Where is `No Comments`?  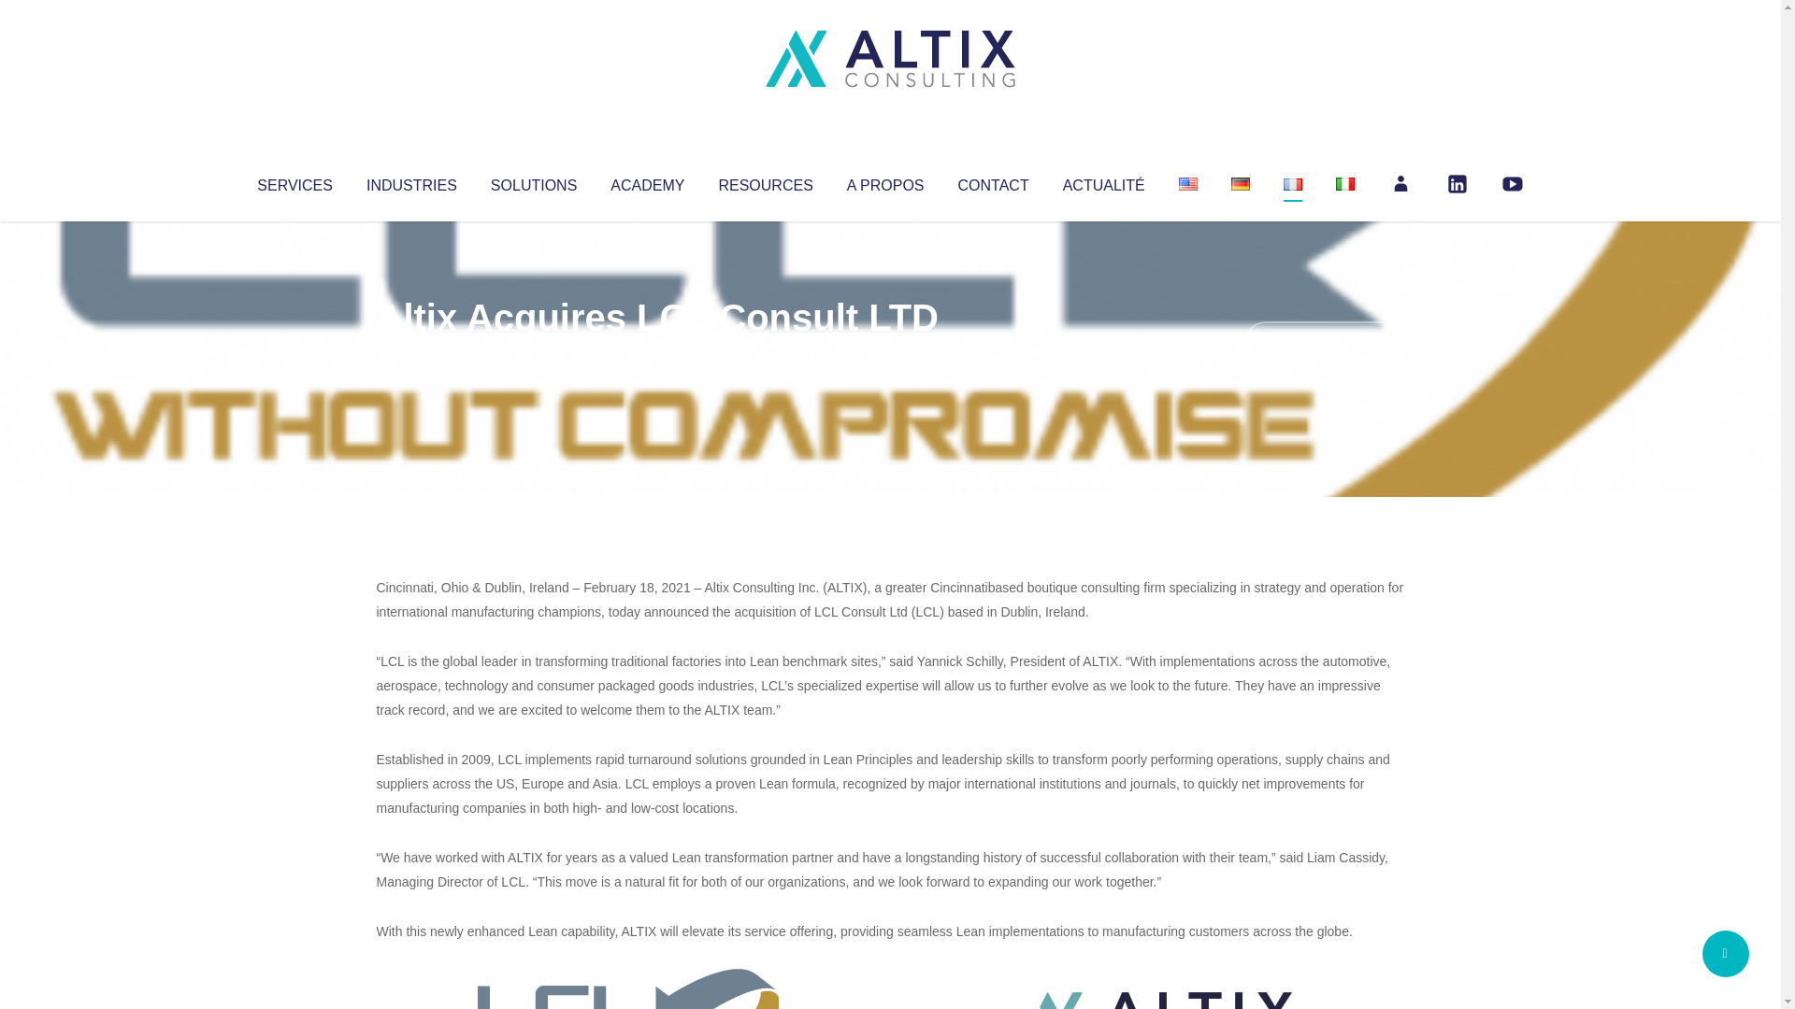 No Comments is located at coordinates (1324, 342).